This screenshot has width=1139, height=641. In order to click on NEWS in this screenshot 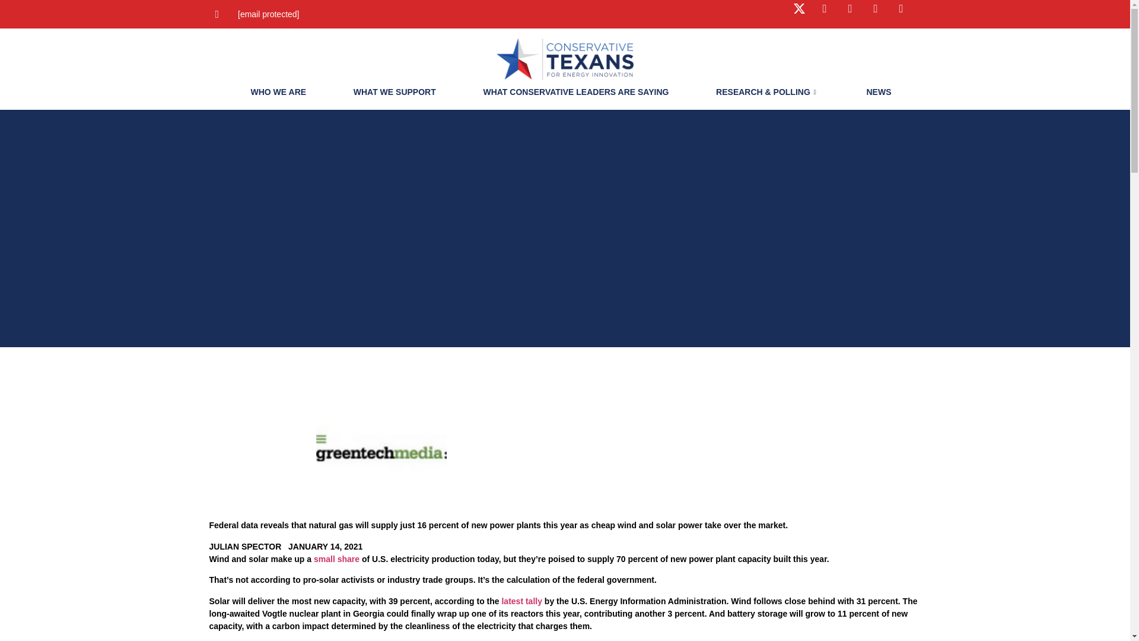, I will do `click(872, 91)`.